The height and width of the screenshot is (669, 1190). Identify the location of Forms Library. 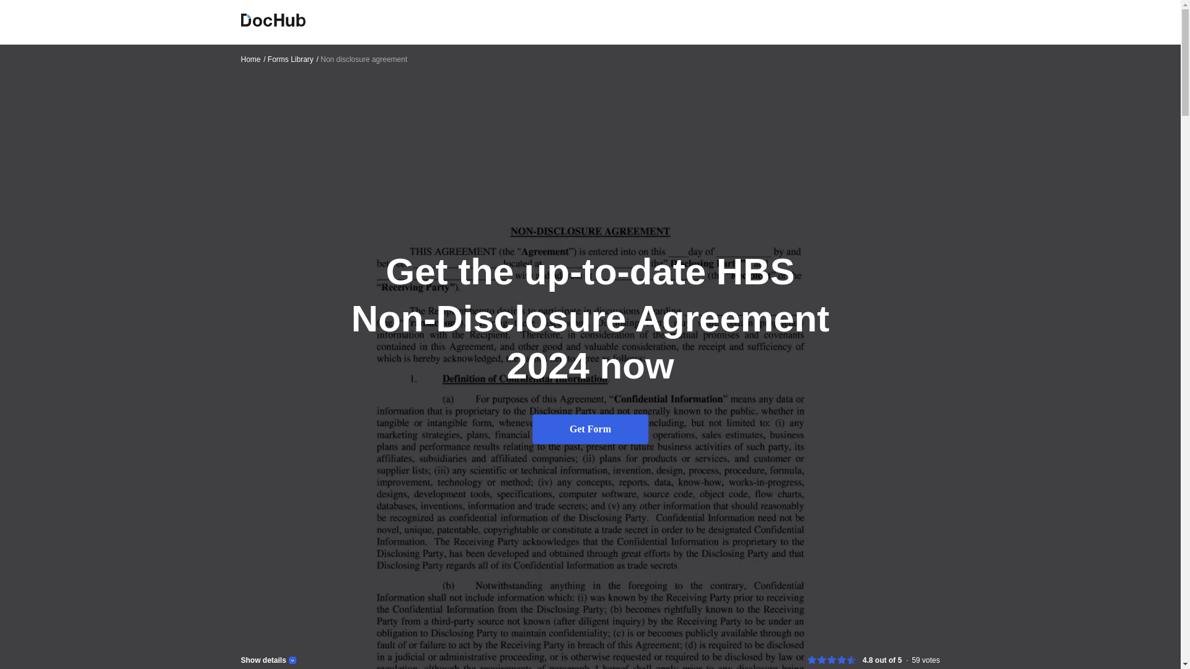
(293, 59).